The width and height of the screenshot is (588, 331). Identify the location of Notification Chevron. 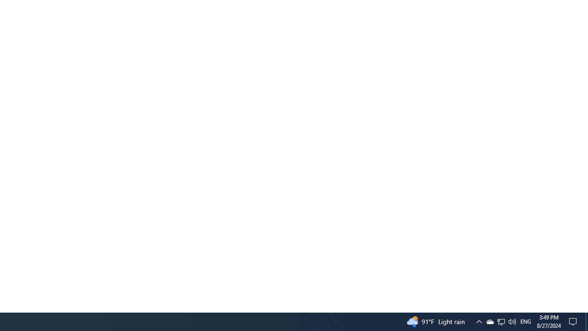
(501, 322).